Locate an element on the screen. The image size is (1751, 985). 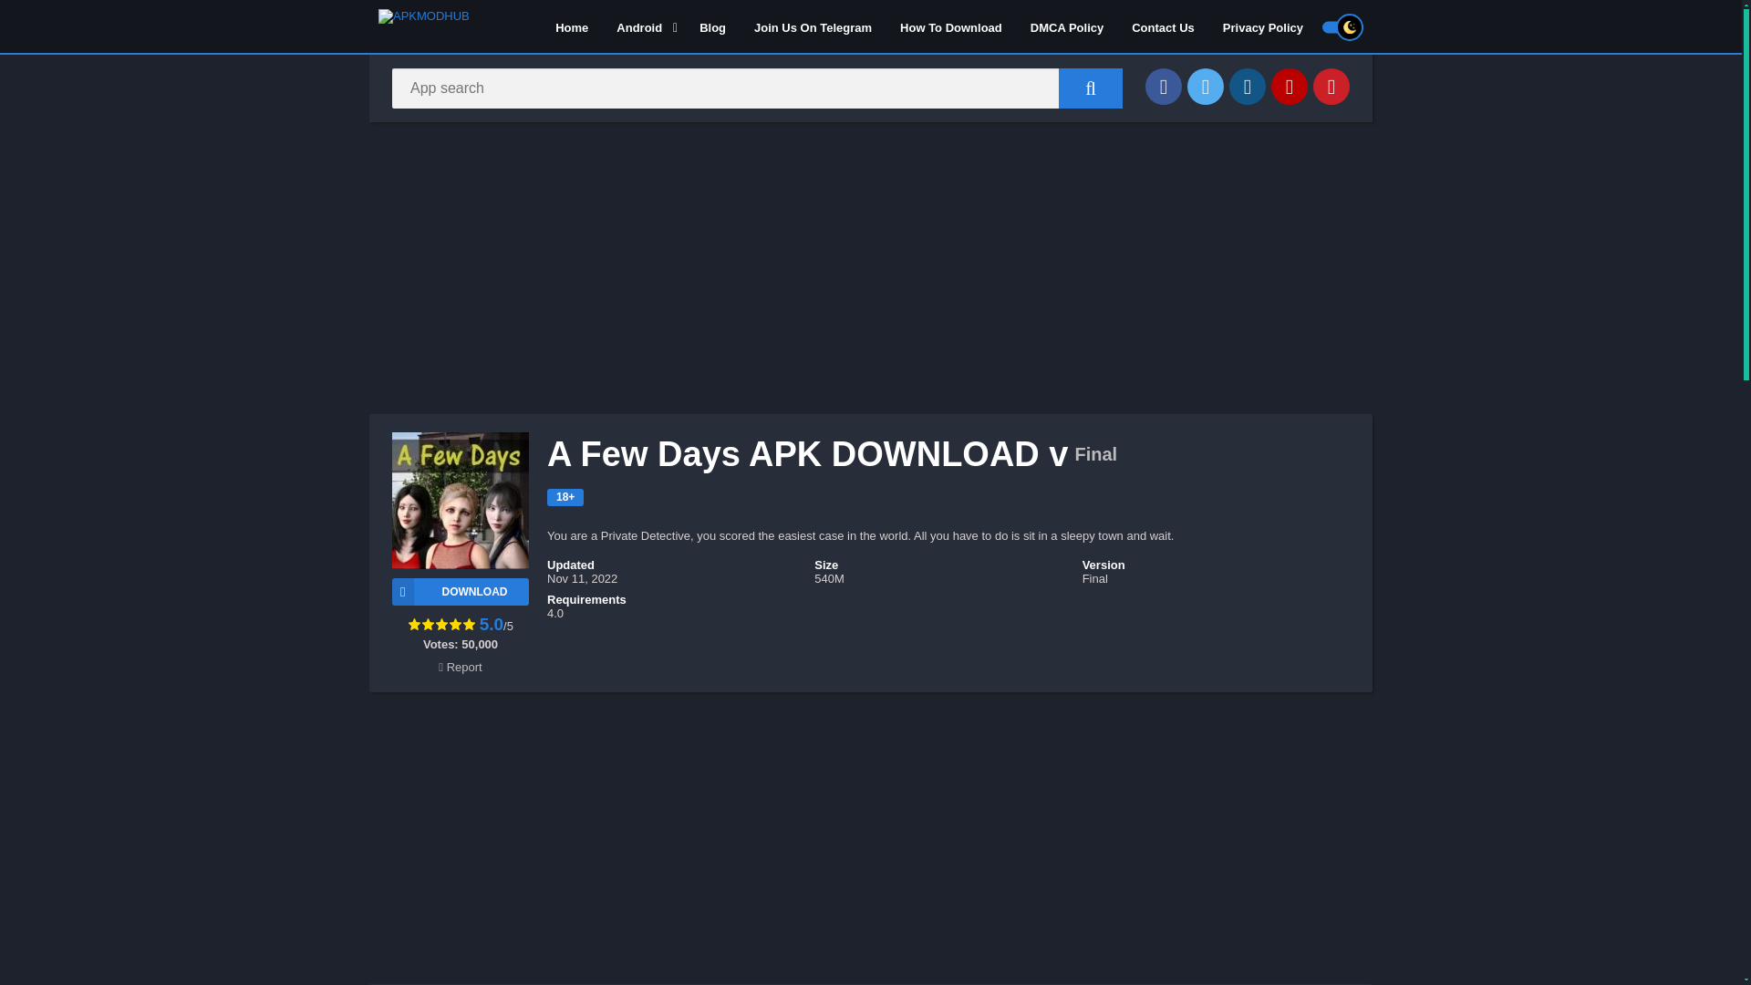
Pinterest is located at coordinates (1331, 86).